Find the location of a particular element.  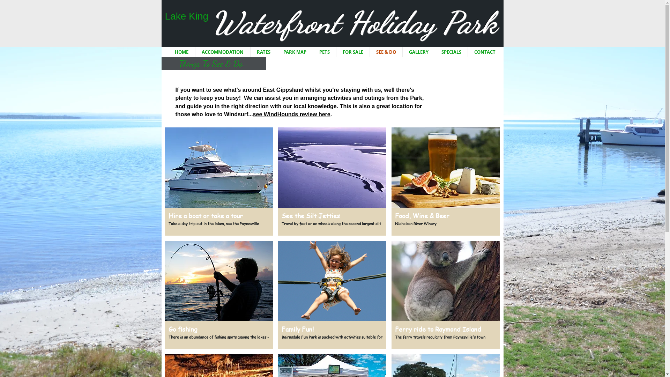

PETS is located at coordinates (324, 52).